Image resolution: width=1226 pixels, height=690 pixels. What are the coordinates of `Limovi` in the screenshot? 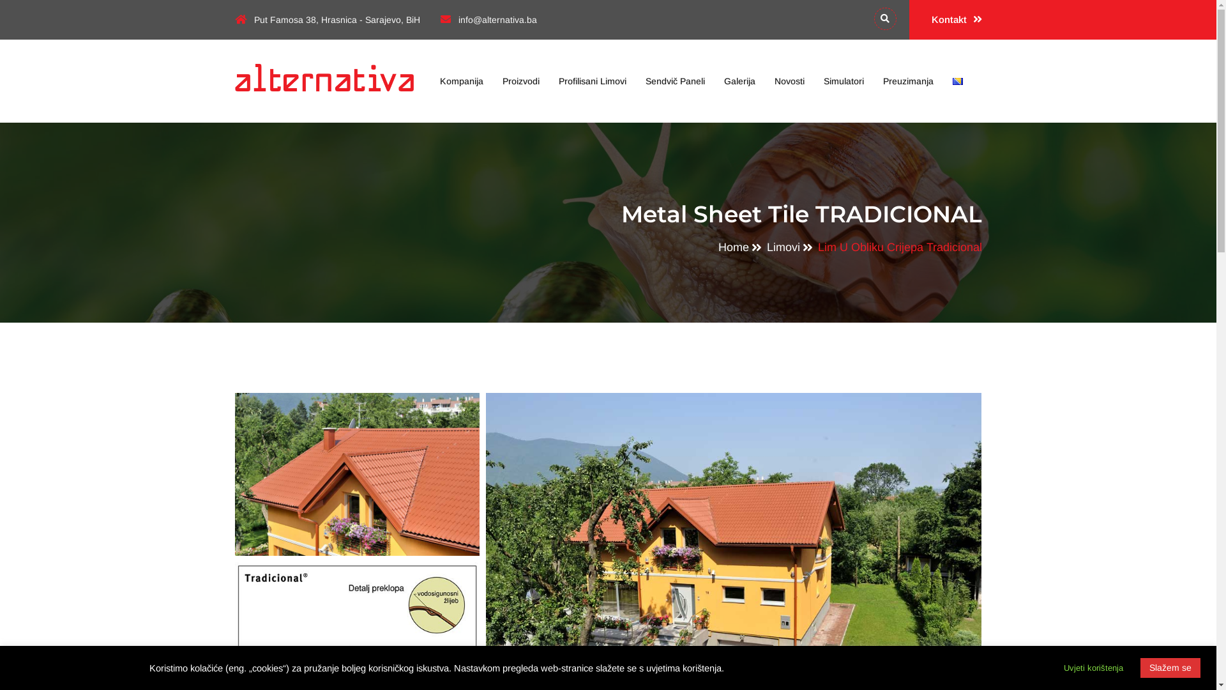 It's located at (783, 247).